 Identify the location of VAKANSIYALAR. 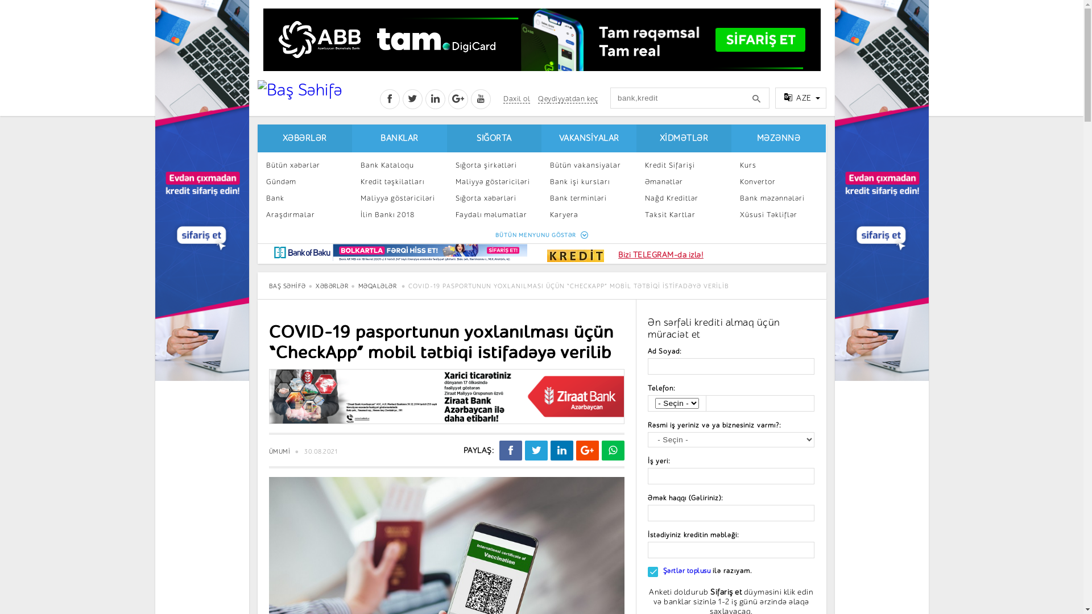
(589, 139).